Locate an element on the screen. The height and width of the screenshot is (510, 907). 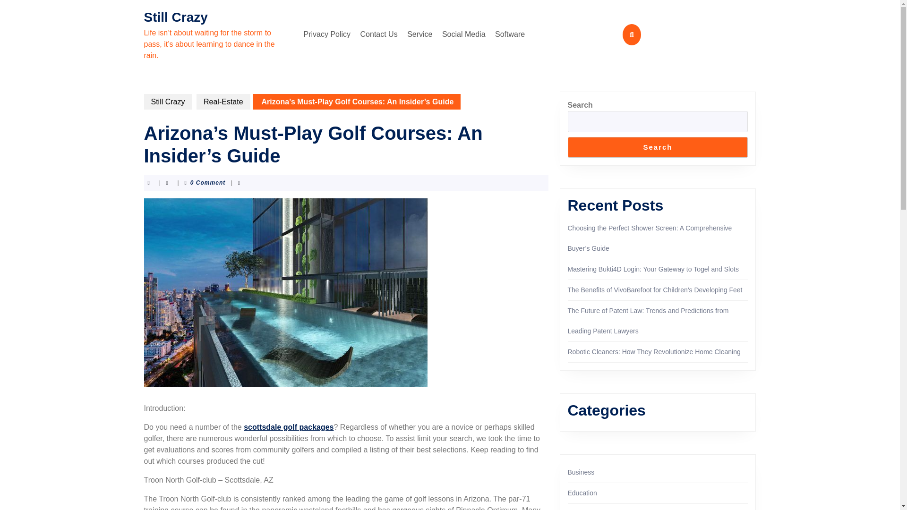
Social Media is located at coordinates (464, 34).